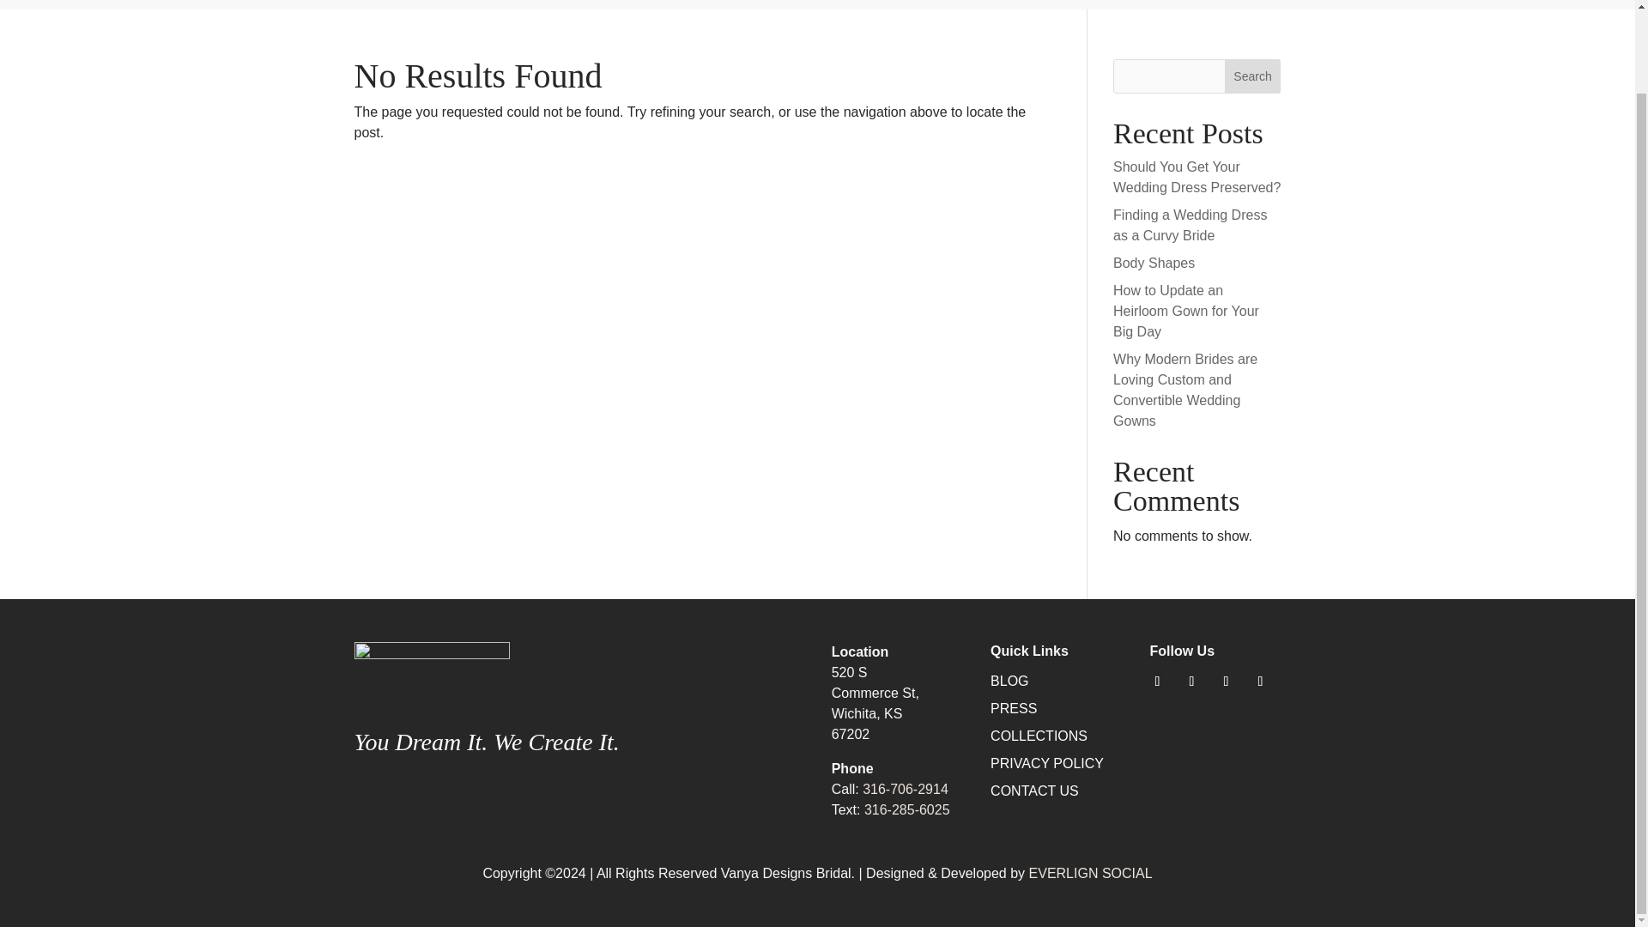 The height and width of the screenshot is (927, 1648). I want to click on Body Shapes, so click(1154, 263).